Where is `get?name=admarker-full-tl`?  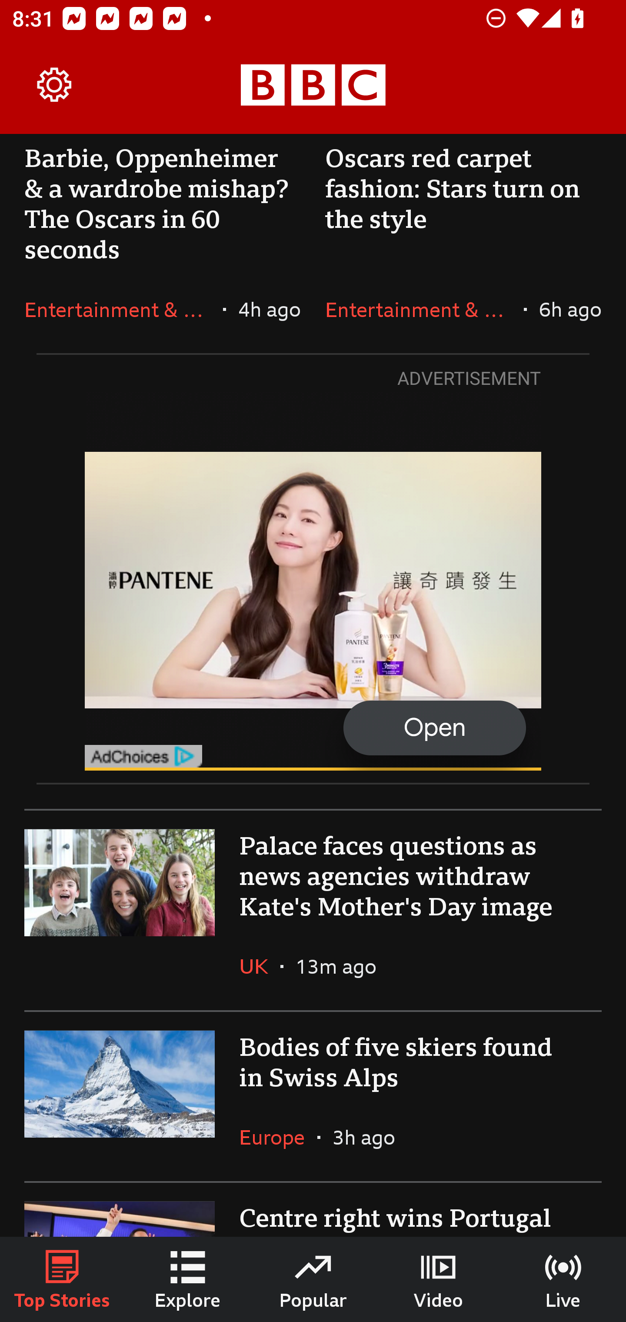 get?name=admarker-full-tl is located at coordinates (144, 756).